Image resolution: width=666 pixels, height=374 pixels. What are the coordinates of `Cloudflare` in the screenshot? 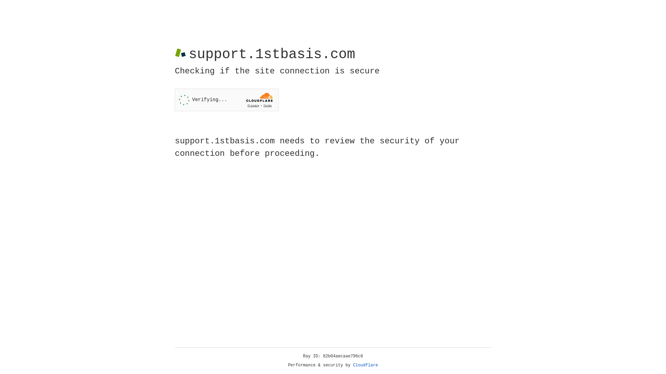 It's located at (366, 365).